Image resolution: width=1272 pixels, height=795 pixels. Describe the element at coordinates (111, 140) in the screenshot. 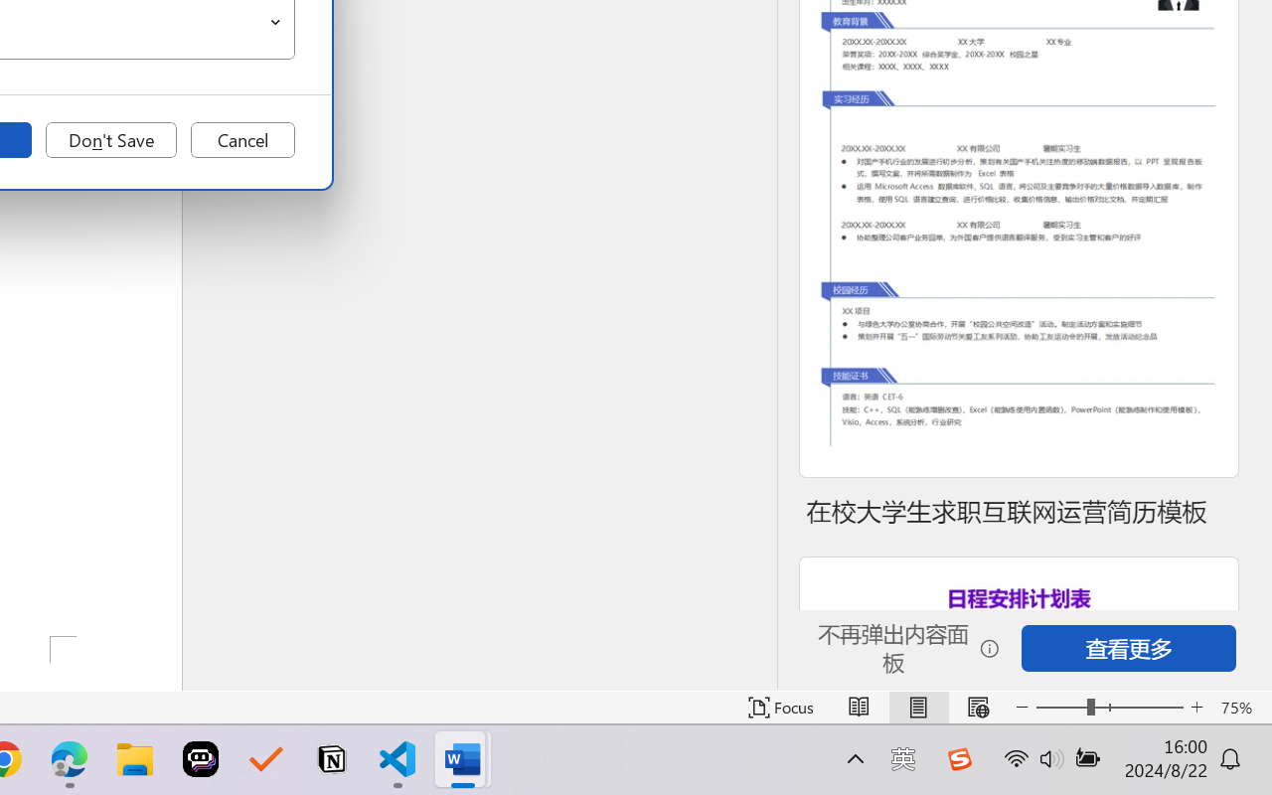

I see `Don't Save` at that location.